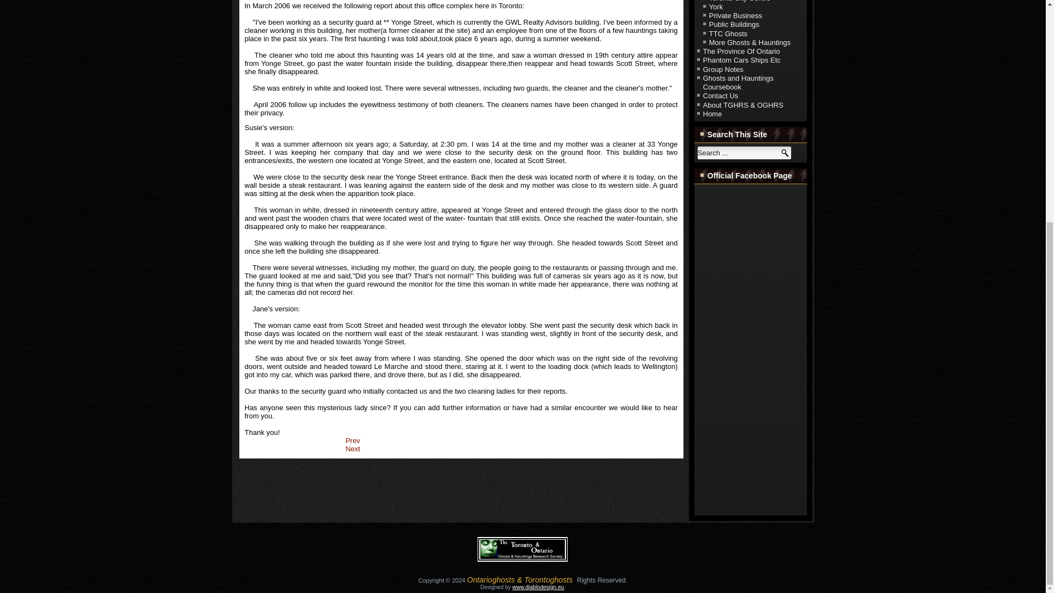  I want to click on Next, so click(352, 449).